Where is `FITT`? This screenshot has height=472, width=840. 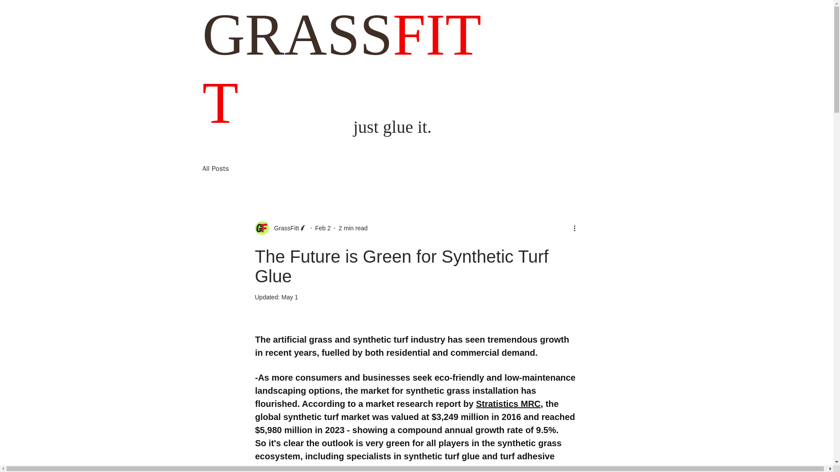 FITT is located at coordinates (342, 69).